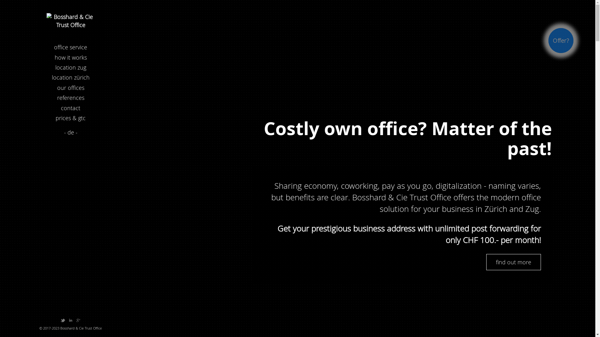  I want to click on Google+, so click(78, 320).